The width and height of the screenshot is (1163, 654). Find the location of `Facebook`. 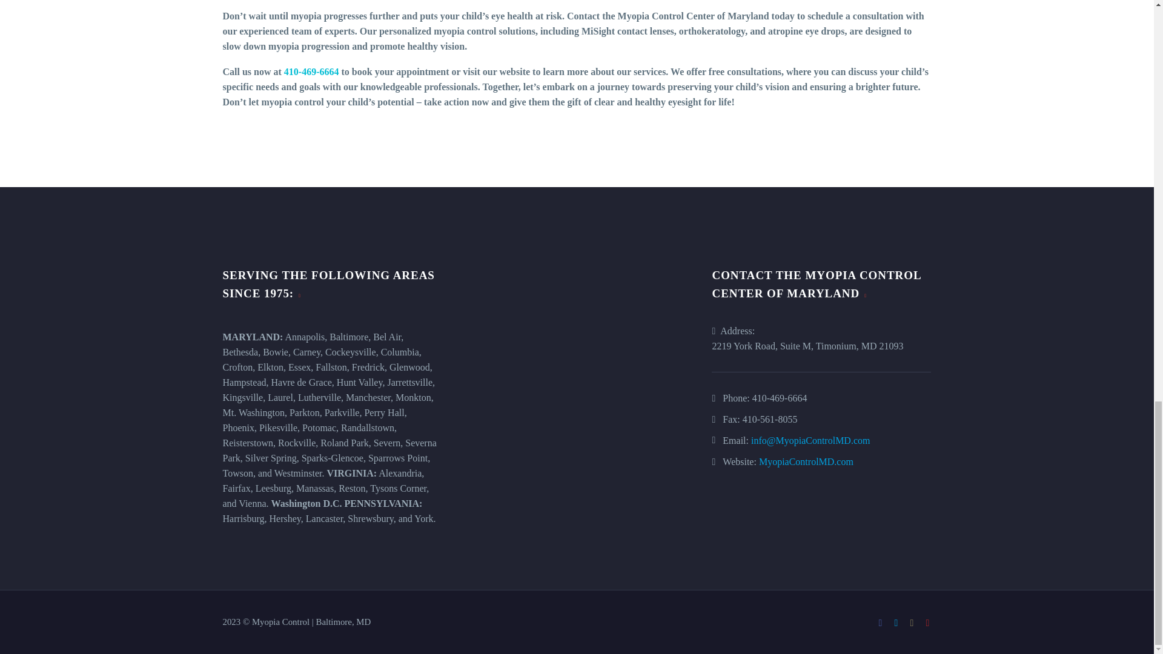

Facebook is located at coordinates (880, 623).